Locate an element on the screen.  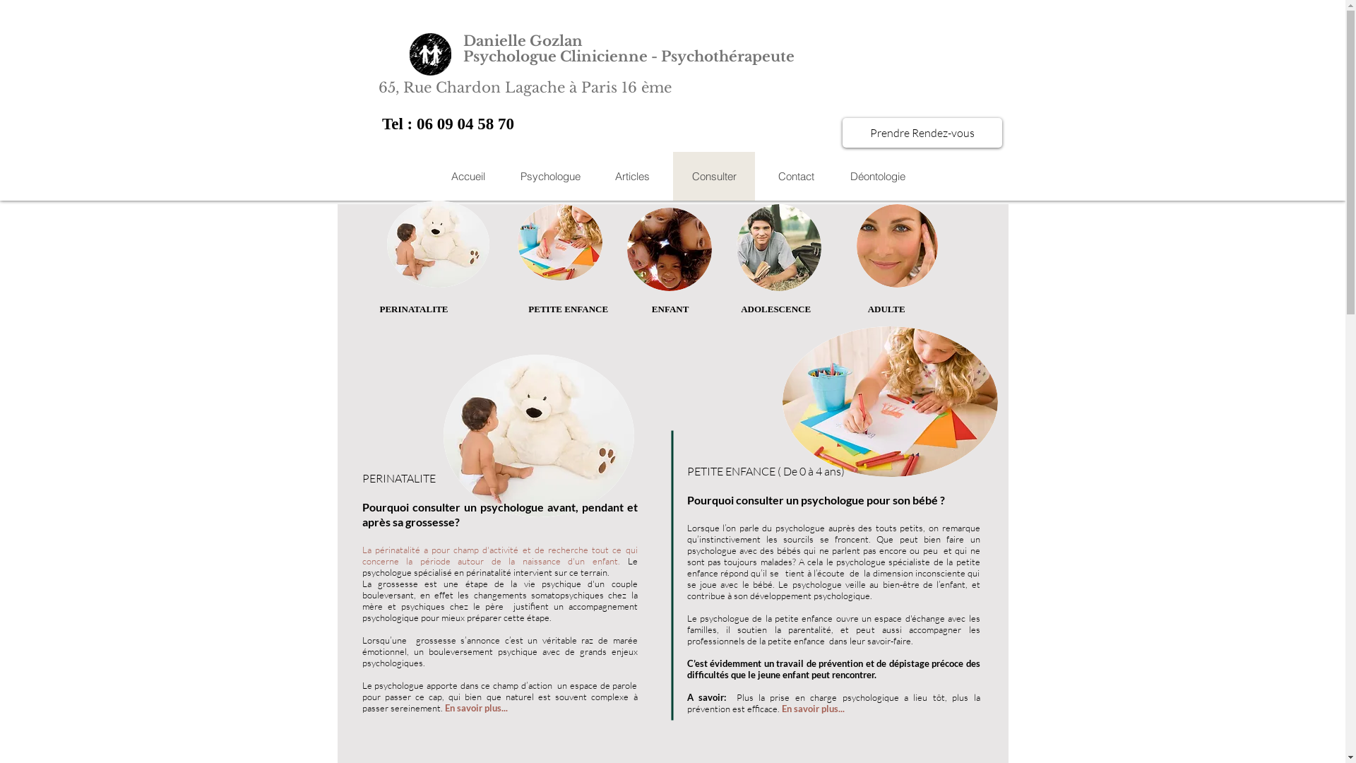
ADOLESCENCE is located at coordinates (775, 309).